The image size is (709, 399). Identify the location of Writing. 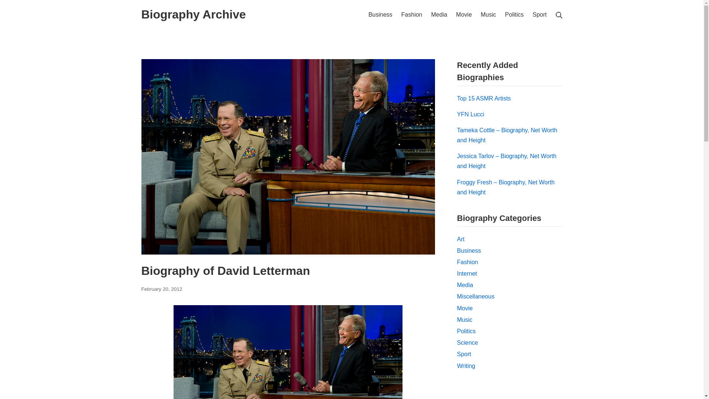
(488, 14).